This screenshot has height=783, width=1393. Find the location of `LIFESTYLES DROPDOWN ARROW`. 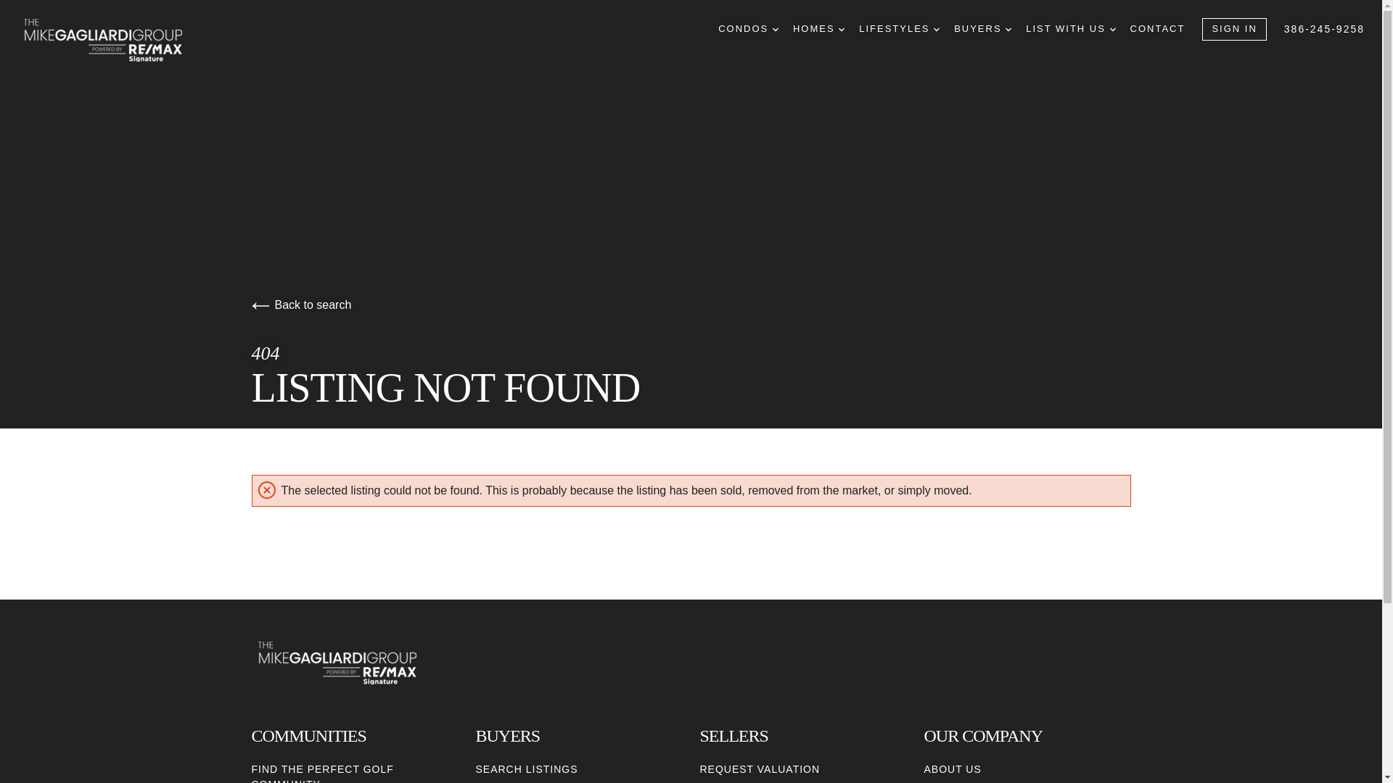

LIFESTYLES DROPDOWN ARROW is located at coordinates (899, 29).